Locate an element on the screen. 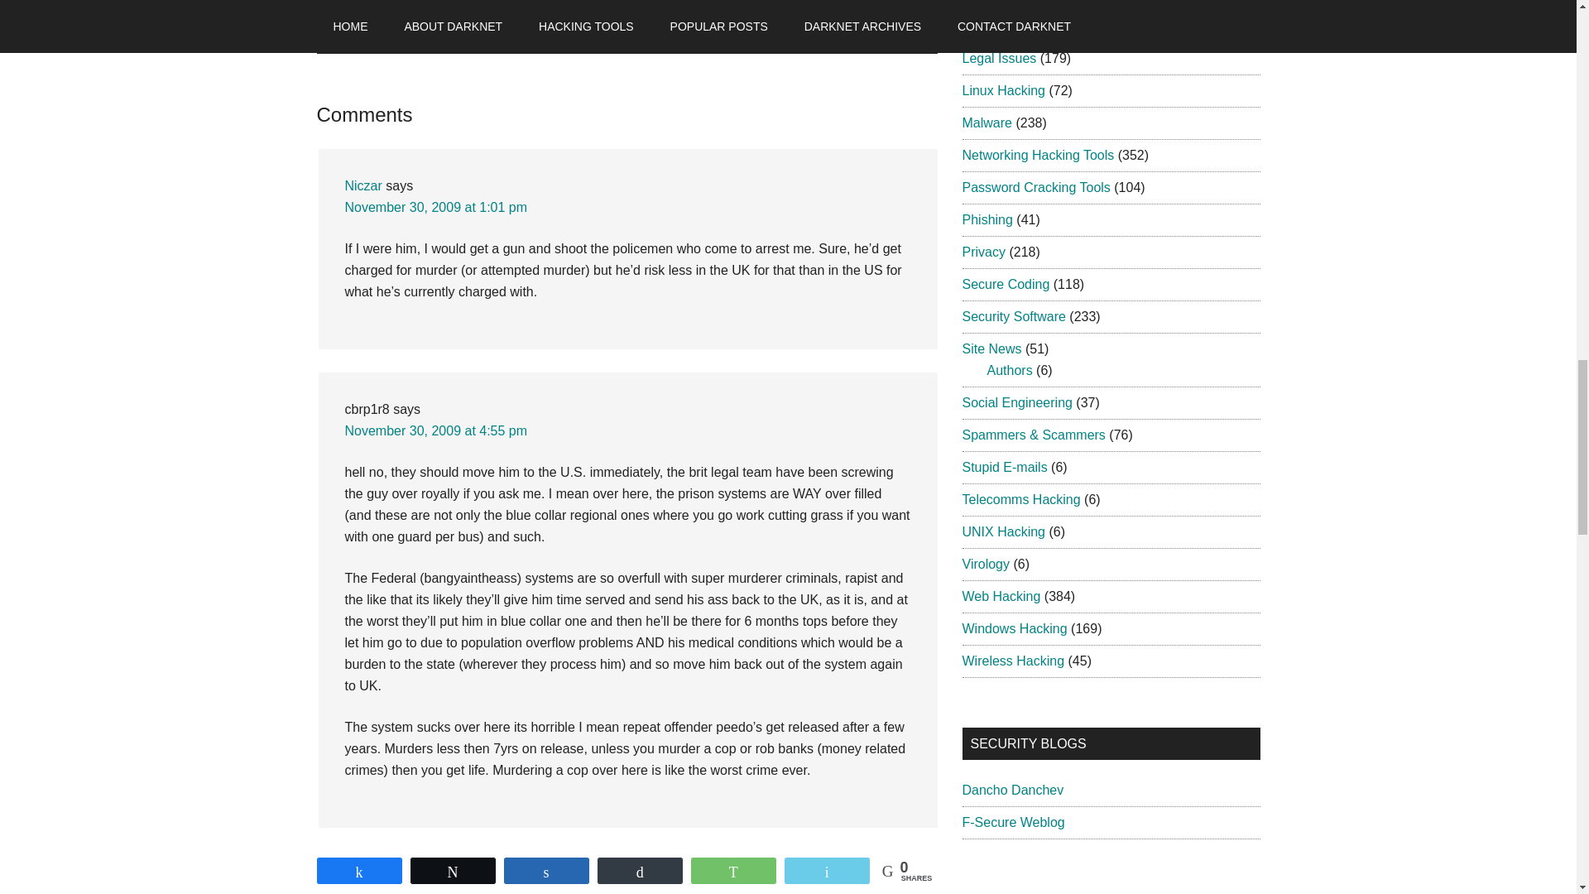 This screenshot has width=1589, height=894. Niczar is located at coordinates (362, 185).